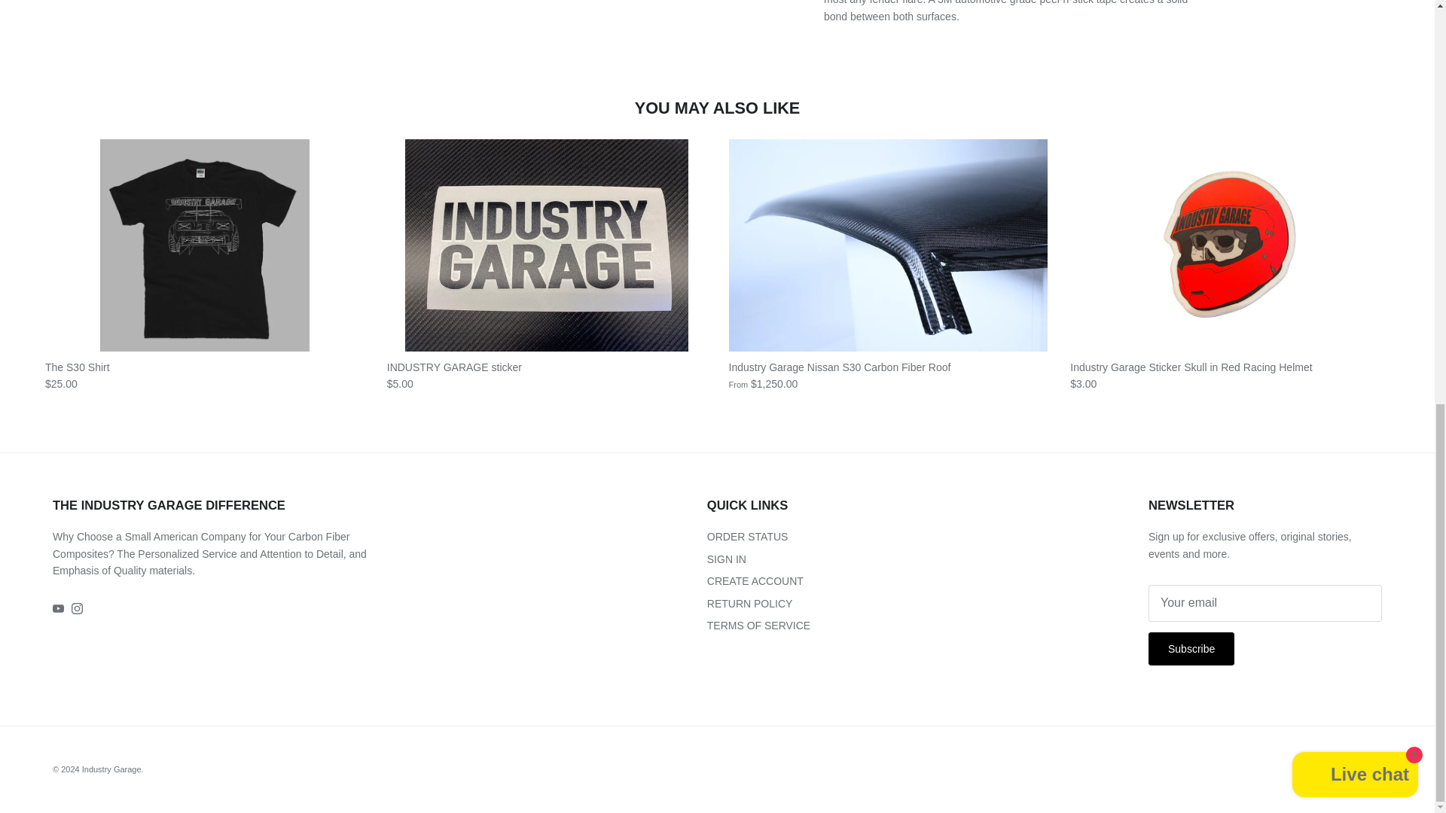 The width and height of the screenshot is (1446, 813). What do you see at coordinates (57, 608) in the screenshot?
I see `Industry Garage on YouTube` at bounding box center [57, 608].